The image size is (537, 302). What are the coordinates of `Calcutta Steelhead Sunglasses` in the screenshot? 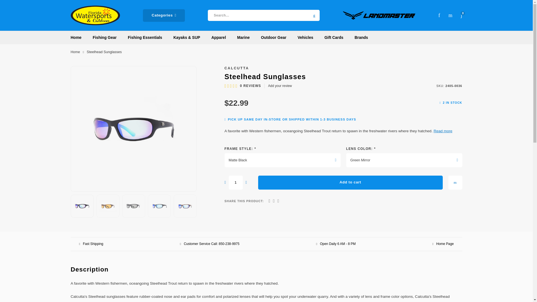 It's located at (133, 129).